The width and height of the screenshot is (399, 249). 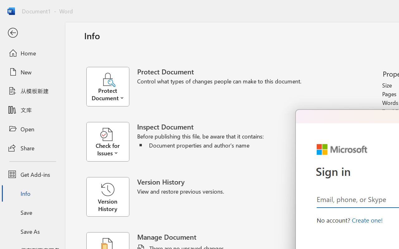 I want to click on Info, so click(x=32, y=194).